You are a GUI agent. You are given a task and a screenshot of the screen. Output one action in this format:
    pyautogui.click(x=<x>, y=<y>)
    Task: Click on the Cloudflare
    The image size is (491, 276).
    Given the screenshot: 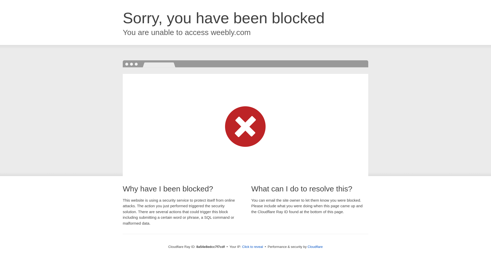 What is the action you would take?
    pyautogui.click(x=315, y=247)
    